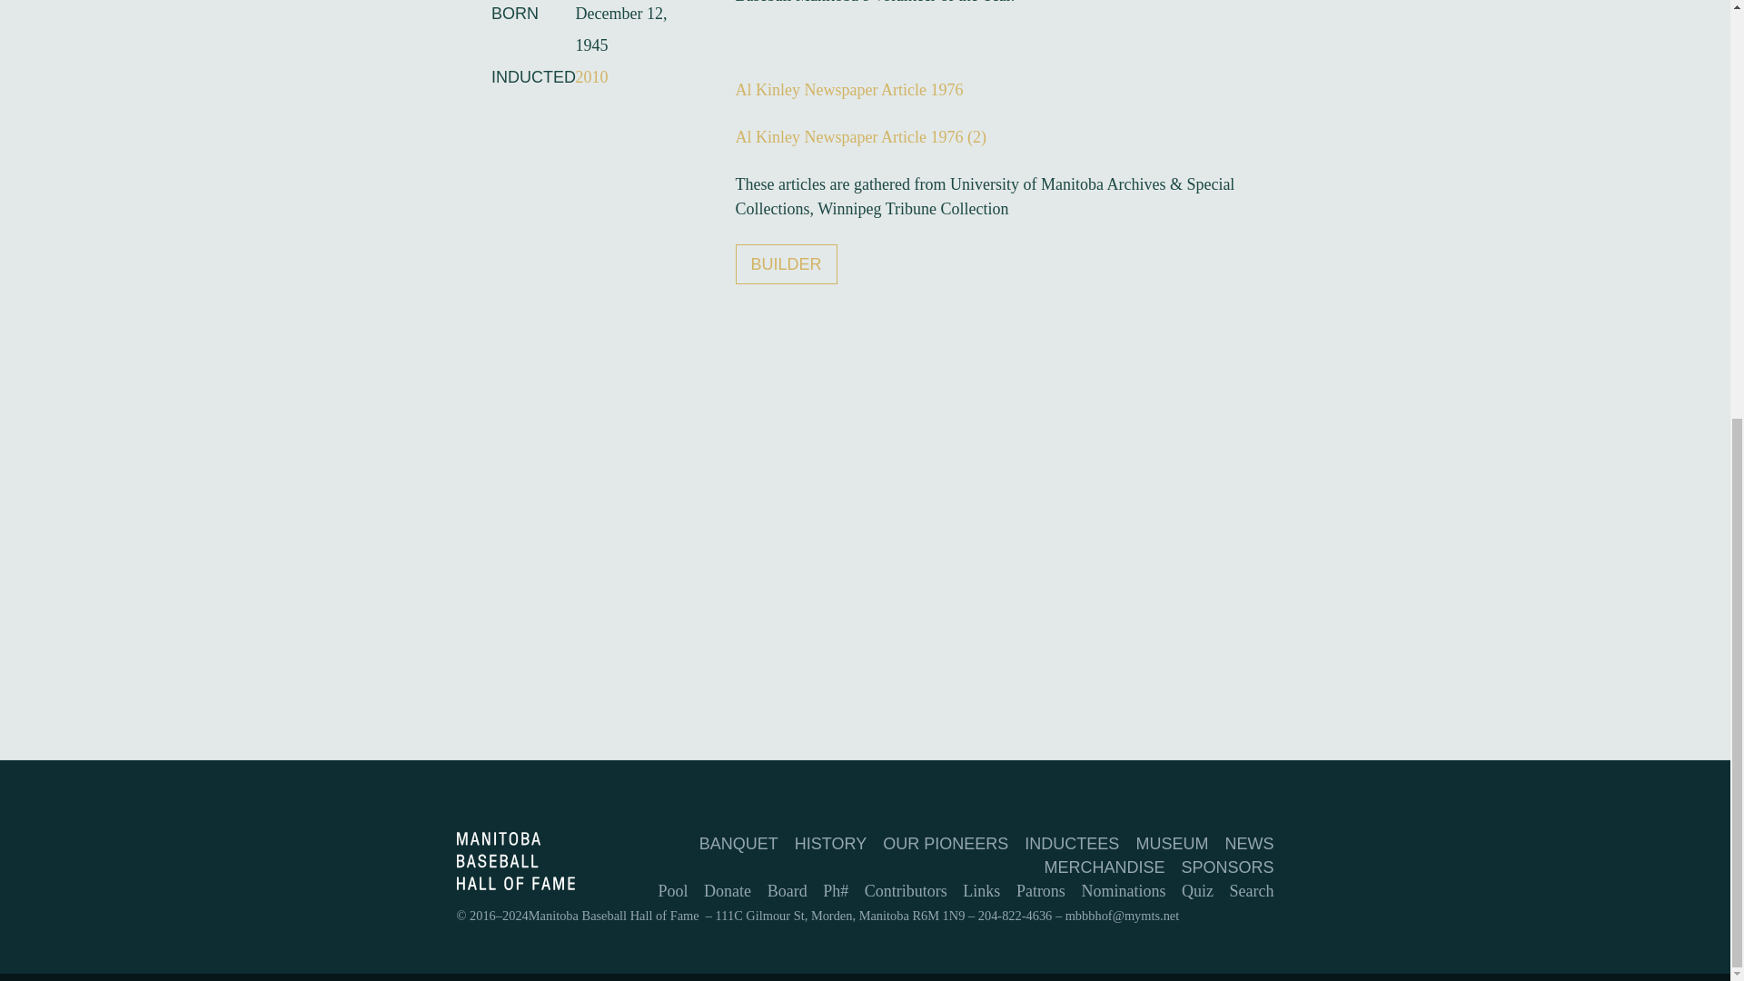 The width and height of the screenshot is (1744, 981). I want to click on Board, so click(787, 890).